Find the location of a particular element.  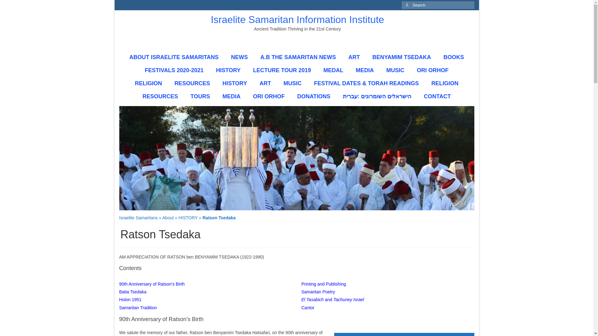

BENYAMIM TSEDAKA is located at coordinates (401, 57).